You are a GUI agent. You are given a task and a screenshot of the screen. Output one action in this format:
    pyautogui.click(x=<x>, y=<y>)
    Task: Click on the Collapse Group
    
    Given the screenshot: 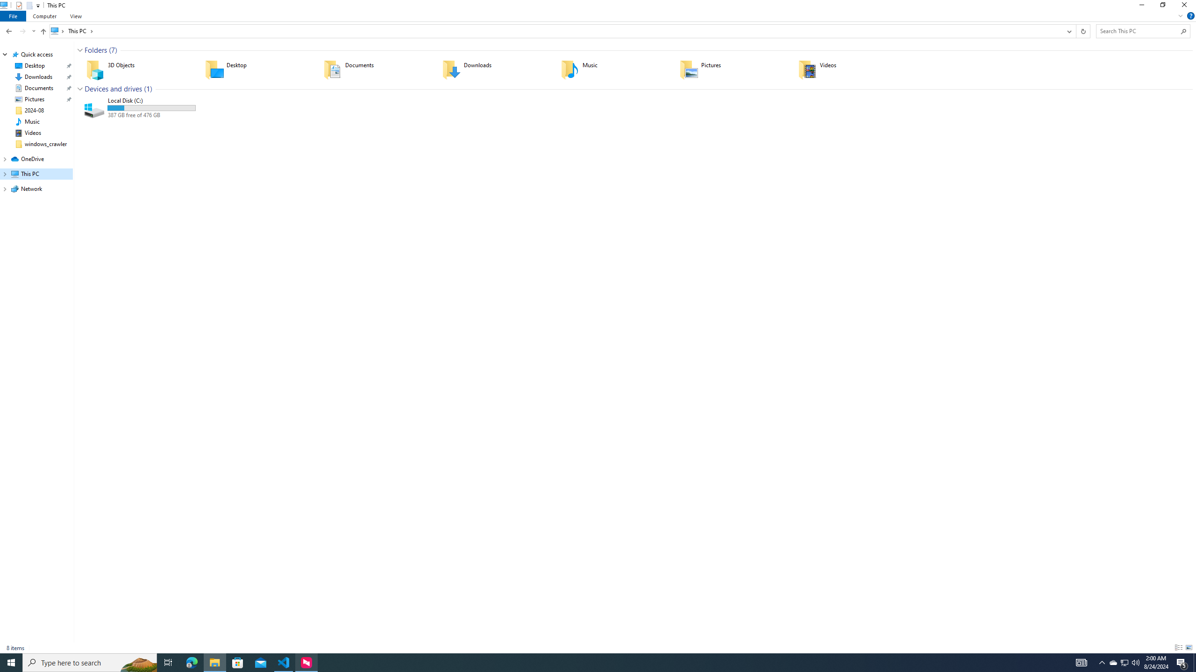 What is the action you would take?
    pyautogui.click(x=80, y=89)
    